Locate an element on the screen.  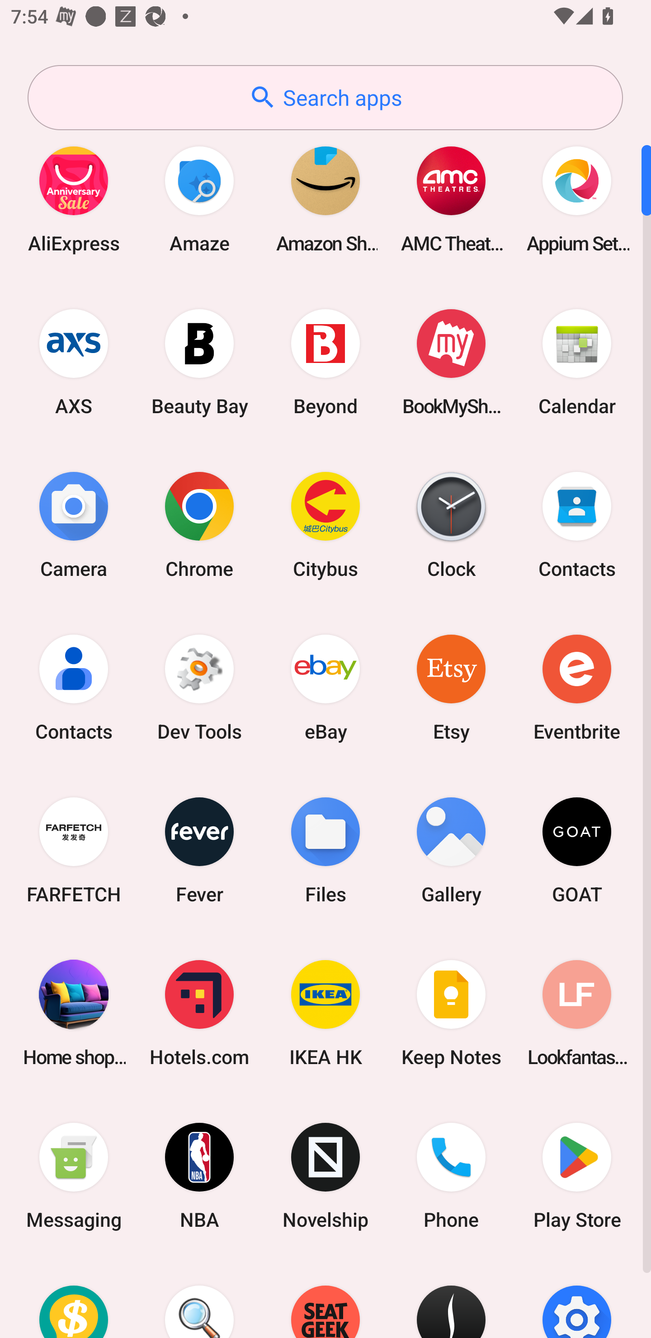
  Search apps is located at coordinates (325, 98).